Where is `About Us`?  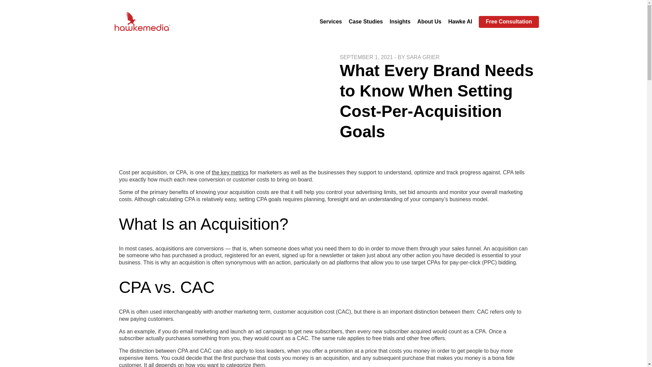 About Us is located at coordinates (429, 22).